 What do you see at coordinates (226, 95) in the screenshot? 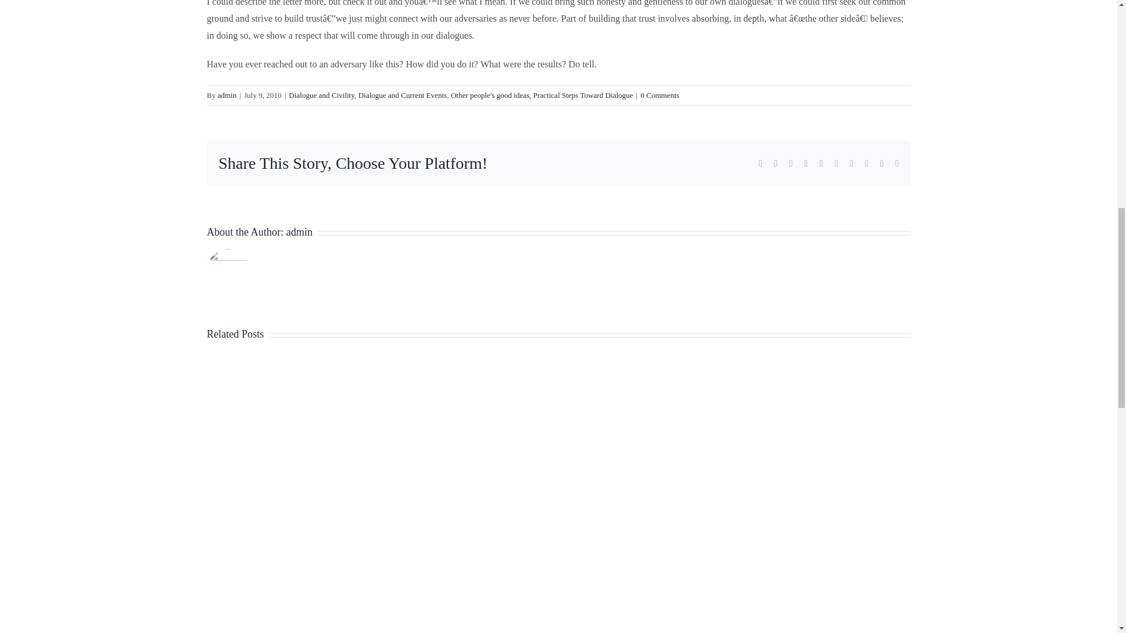
I see `Posts by admin` at bounding box center [226, 95].